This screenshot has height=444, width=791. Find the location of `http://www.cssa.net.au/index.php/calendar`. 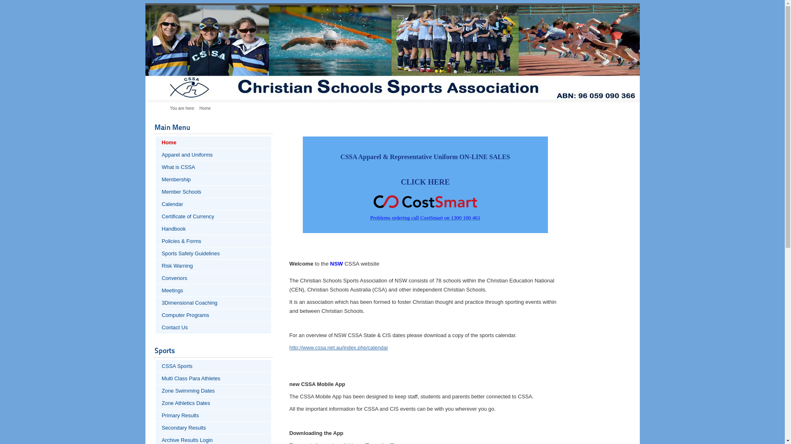

http://www.cssa.net.au/index.php/calendar is located at coordinates (339, 348).